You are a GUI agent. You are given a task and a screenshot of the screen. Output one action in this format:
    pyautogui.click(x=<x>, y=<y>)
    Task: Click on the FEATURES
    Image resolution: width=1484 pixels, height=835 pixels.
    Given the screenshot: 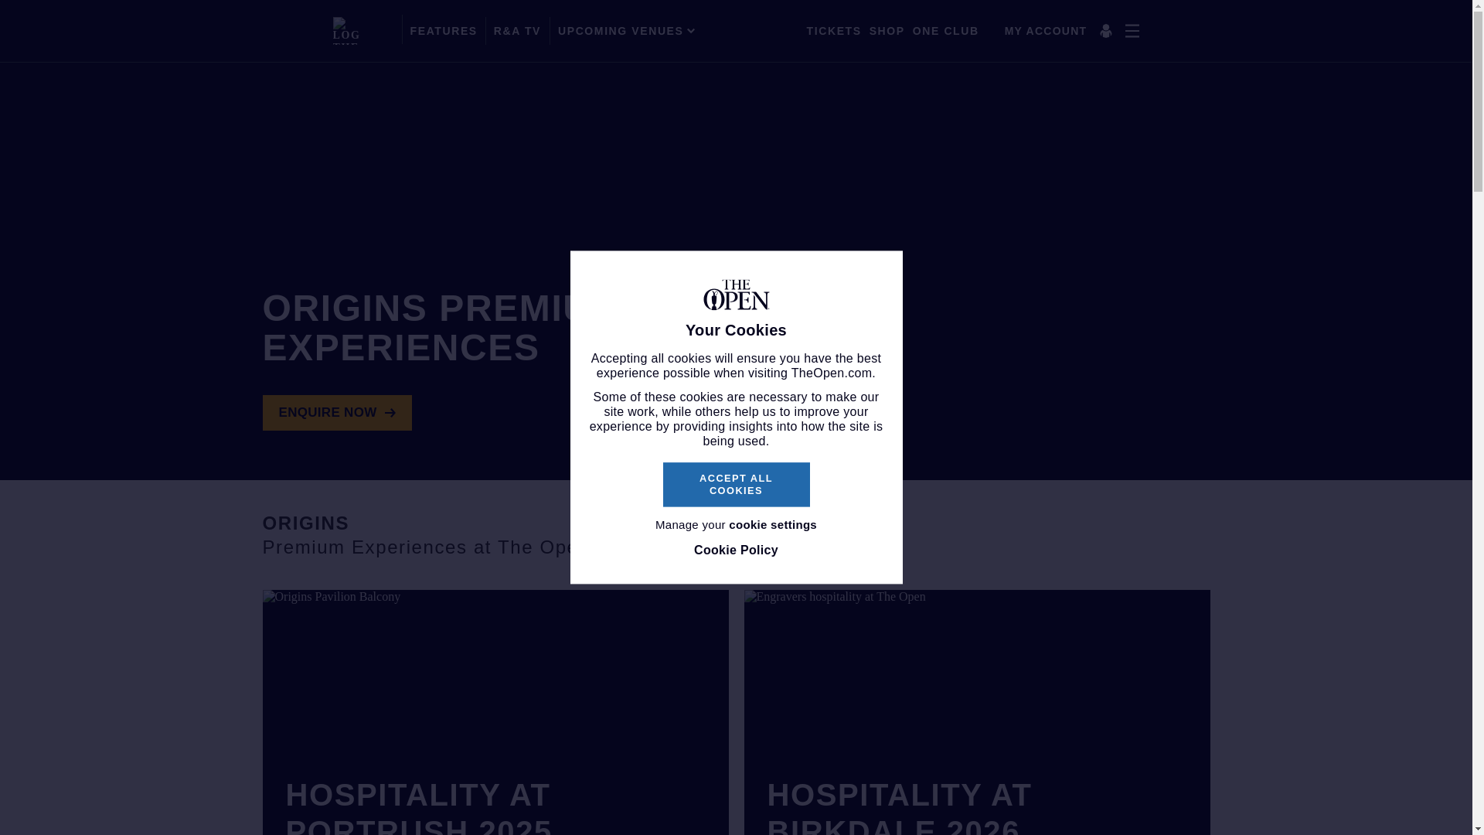 What is the action you would take?
    pyautogui.click(x=444, y=31)
    